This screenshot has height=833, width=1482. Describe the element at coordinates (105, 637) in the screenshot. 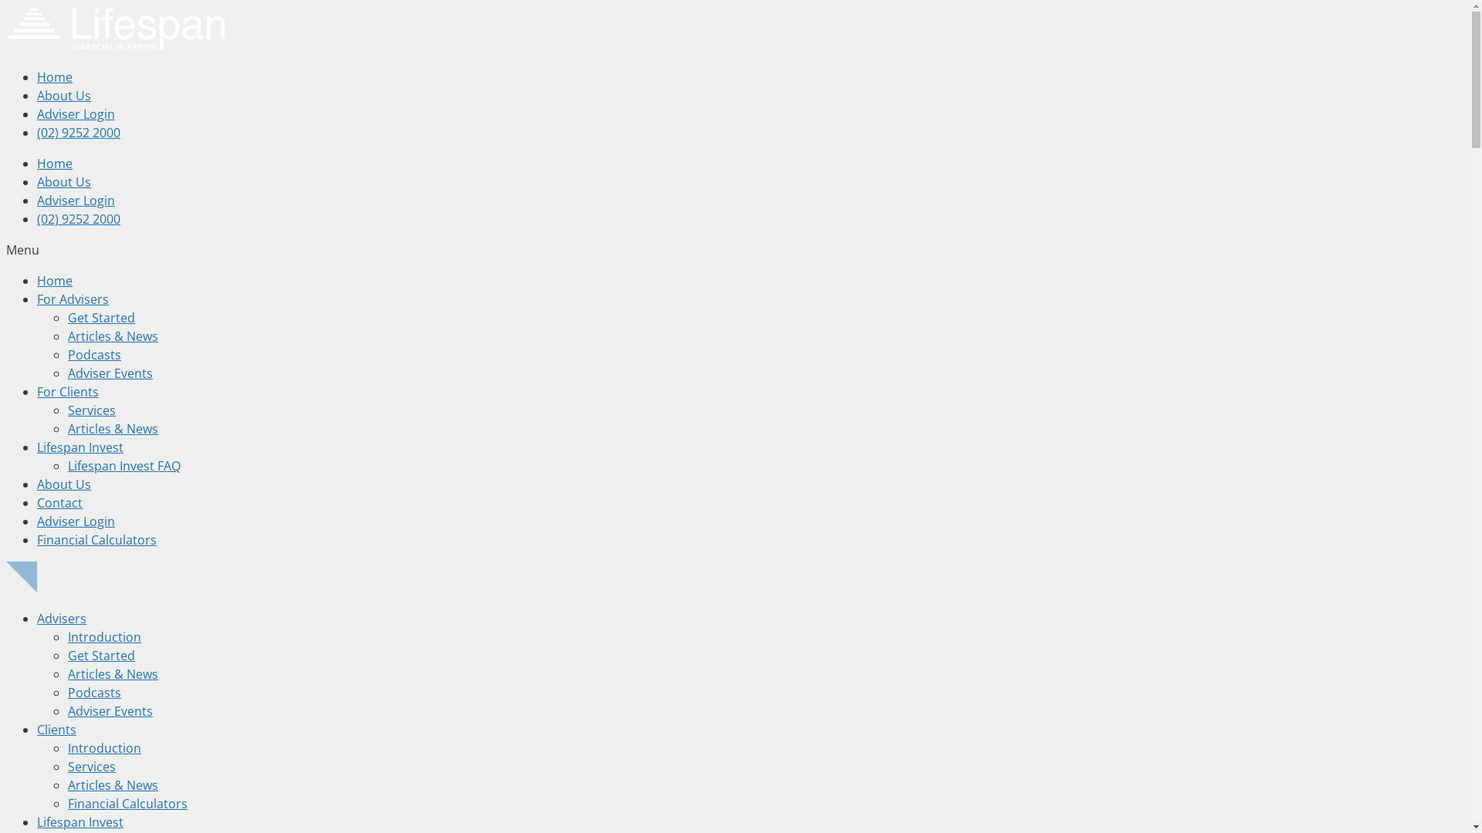

I see `Introduction` at that location.